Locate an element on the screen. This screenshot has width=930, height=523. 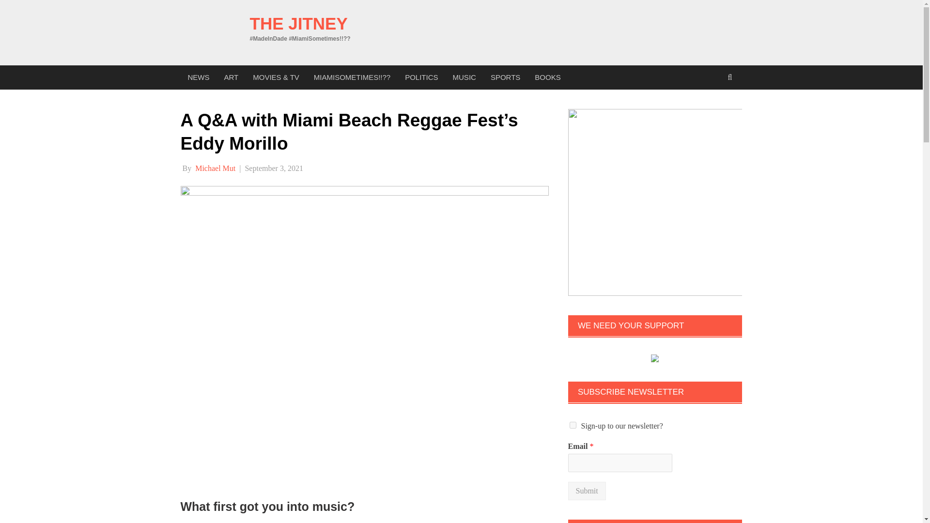
SPORTS is located at coordinates (505, 77).